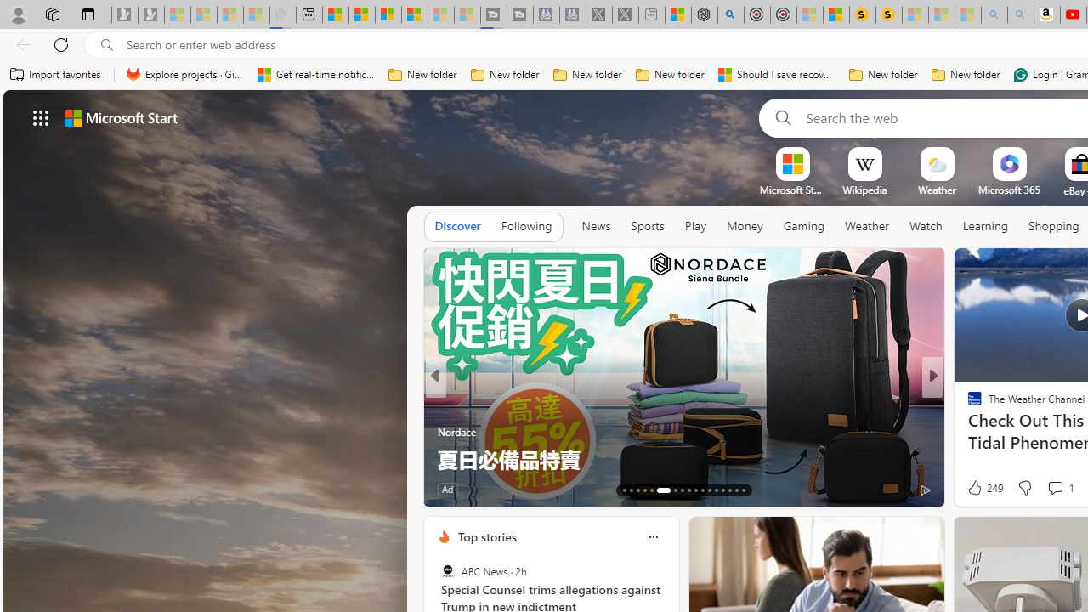 The image size is (1088, 612). I want to click on View comments 26 Comment, so click(9, 490).